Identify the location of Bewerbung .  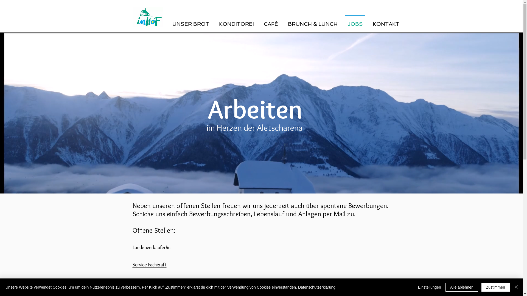
(227, 282).